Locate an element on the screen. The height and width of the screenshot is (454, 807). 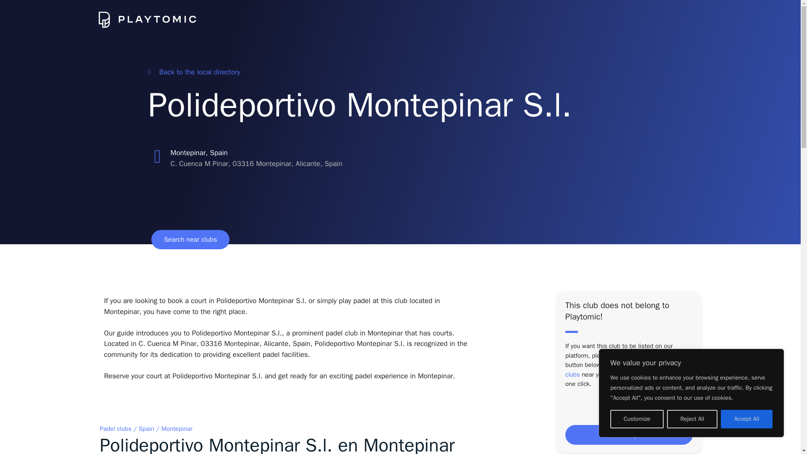
search for other clubs is located at coordinates (625, 369).